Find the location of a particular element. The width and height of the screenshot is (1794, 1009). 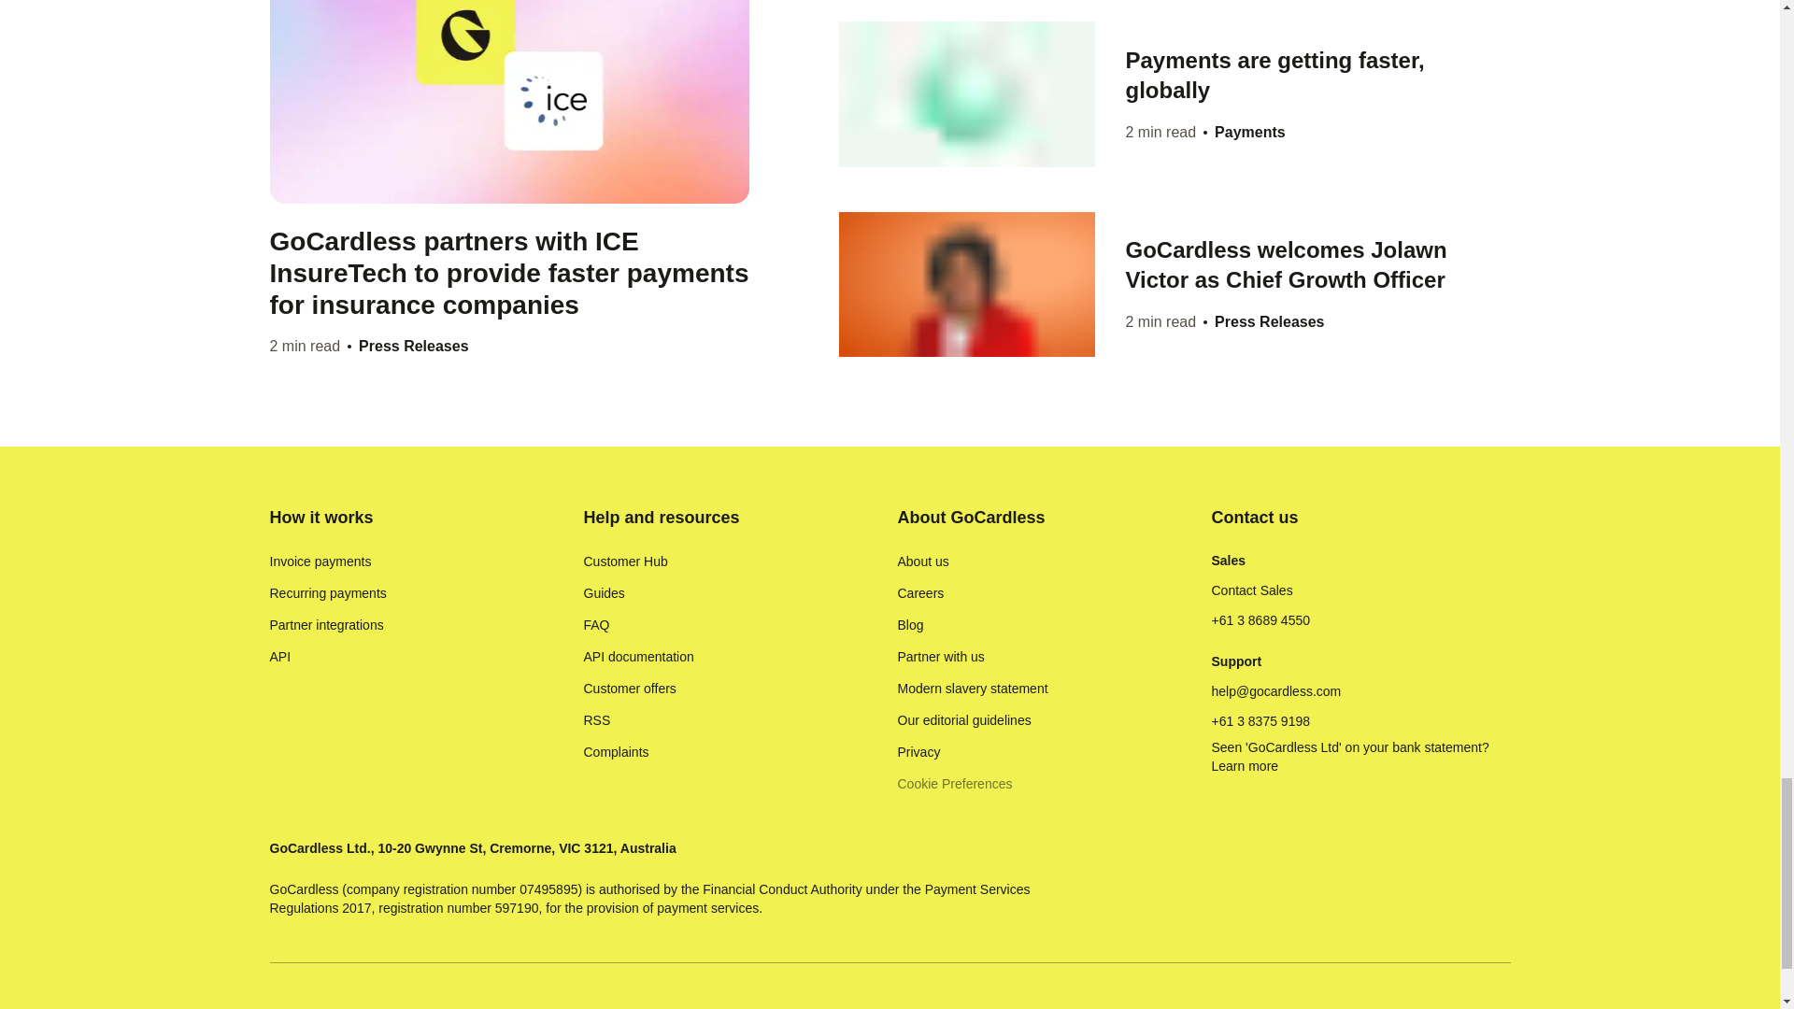

Privacy is located at coordinates (918, 751).